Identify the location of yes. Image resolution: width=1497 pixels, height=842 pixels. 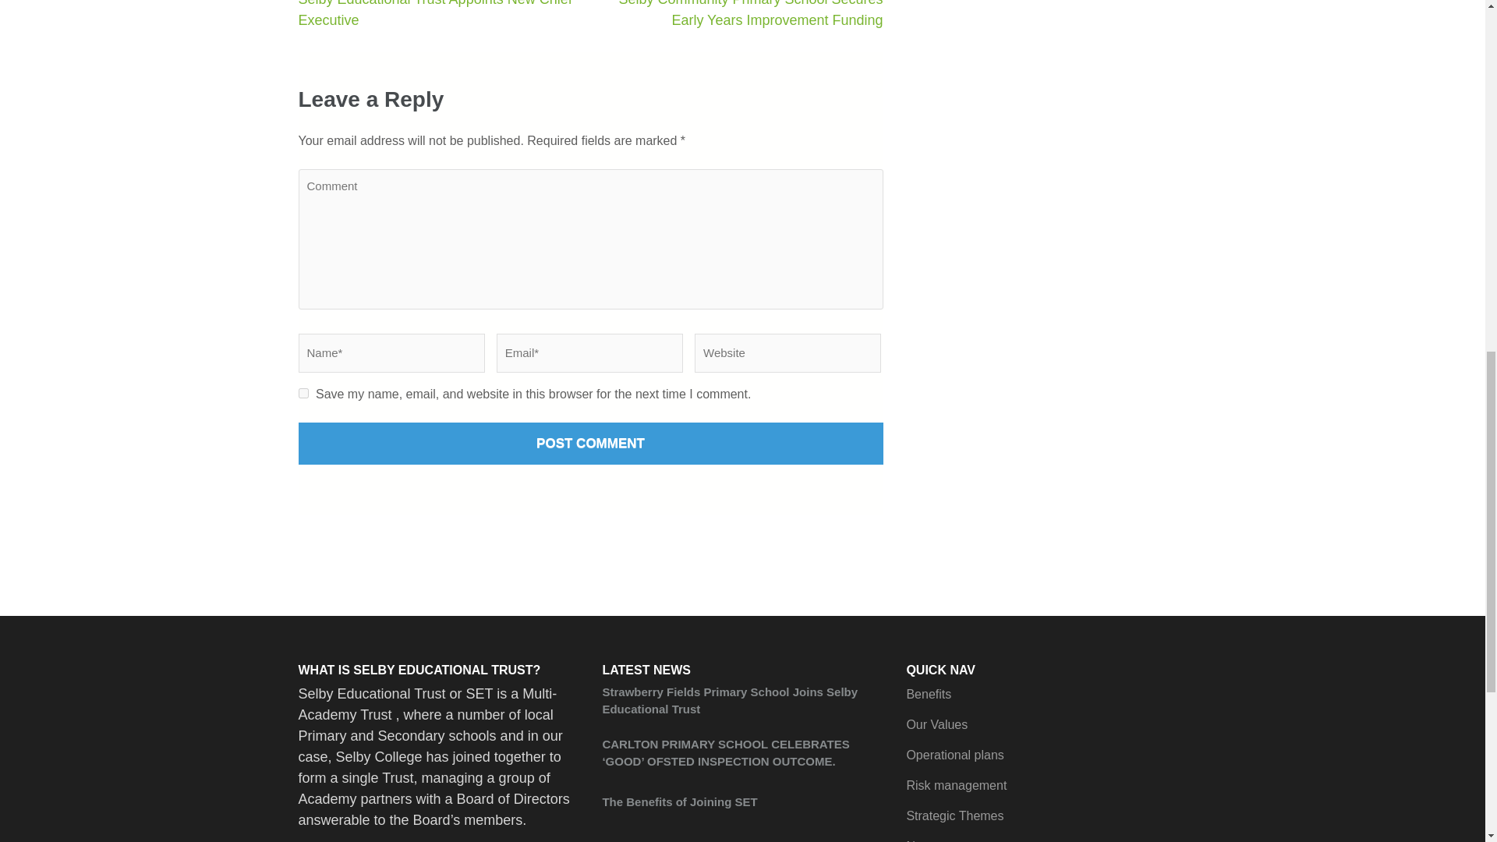
(303, 393).